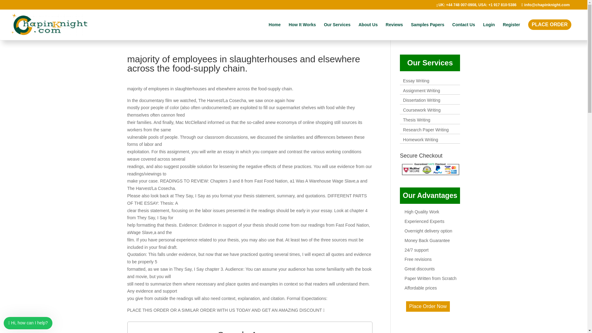 The width and height of the screenshot is (592, 333). Describe the element at coordinates (428, 306) in the screenshot. I see `Place Order Now` at that location.